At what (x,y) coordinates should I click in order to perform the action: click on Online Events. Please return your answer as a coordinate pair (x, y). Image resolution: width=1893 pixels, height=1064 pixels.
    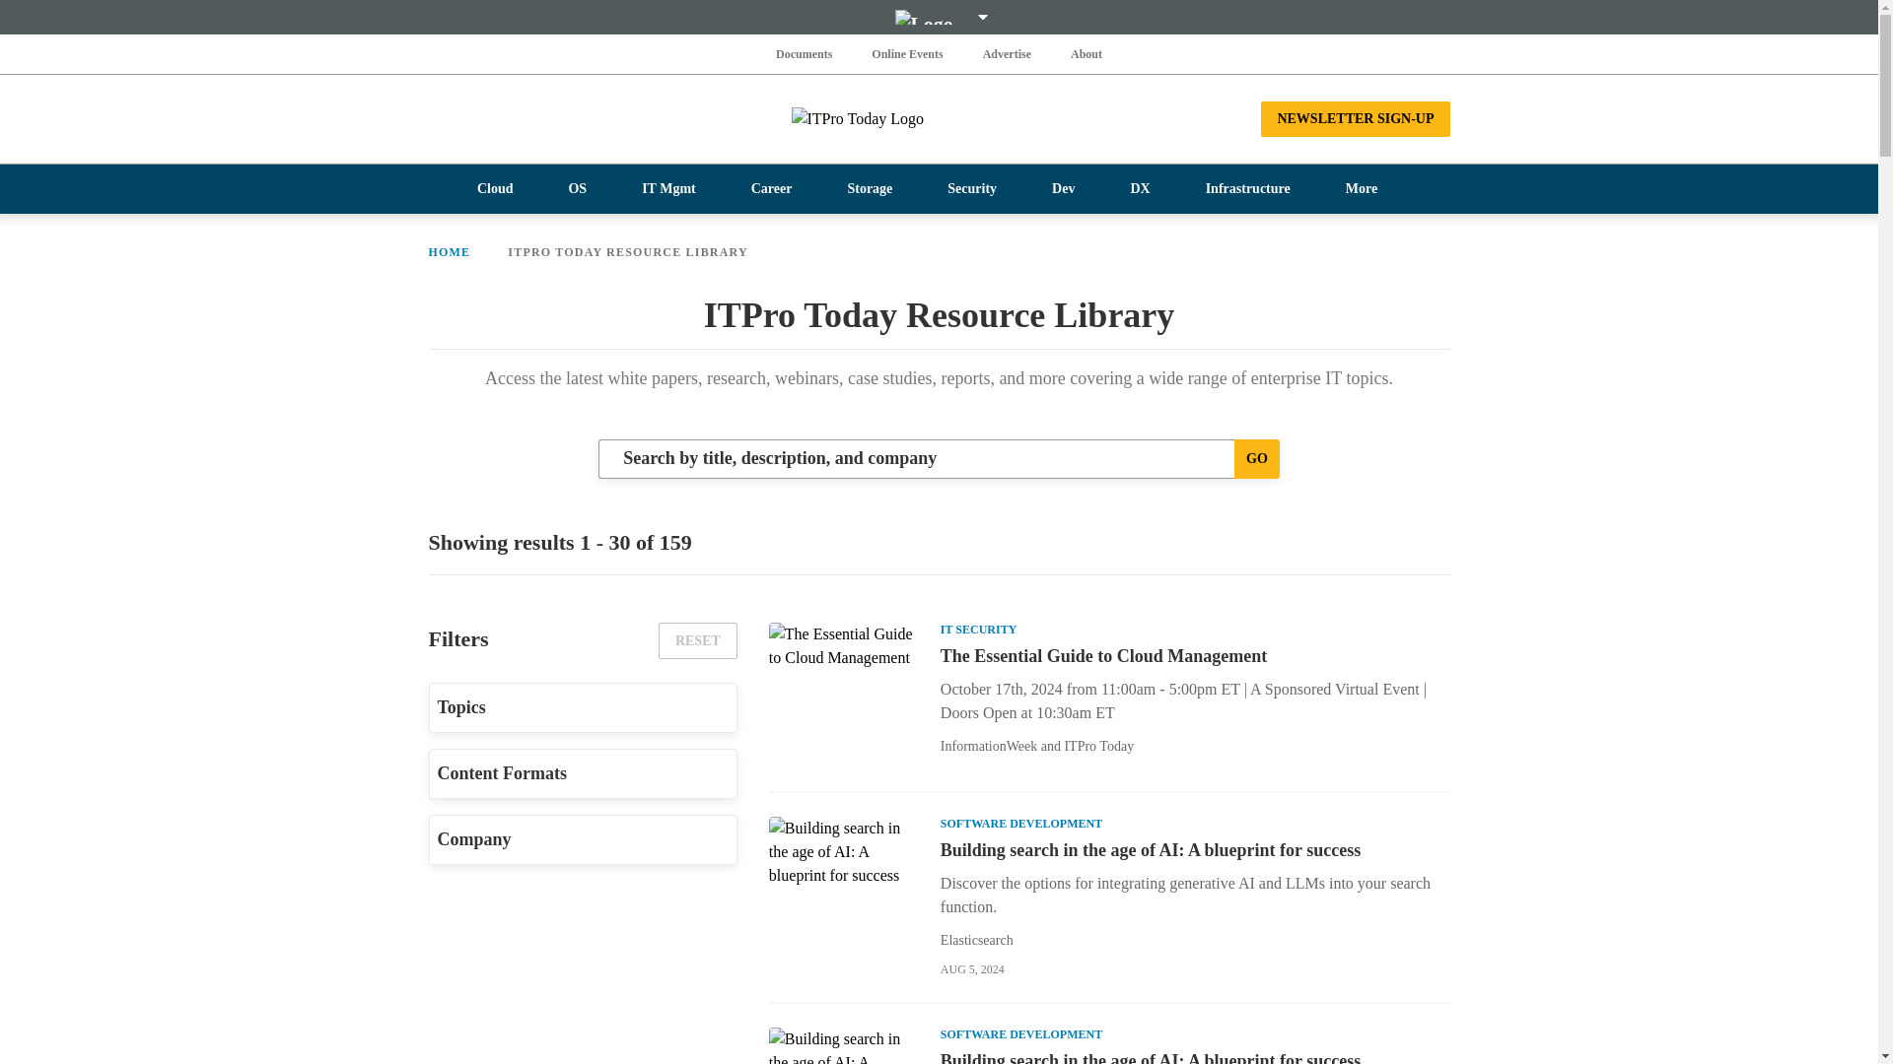
    Looking at the image, I should click on (907, 53).